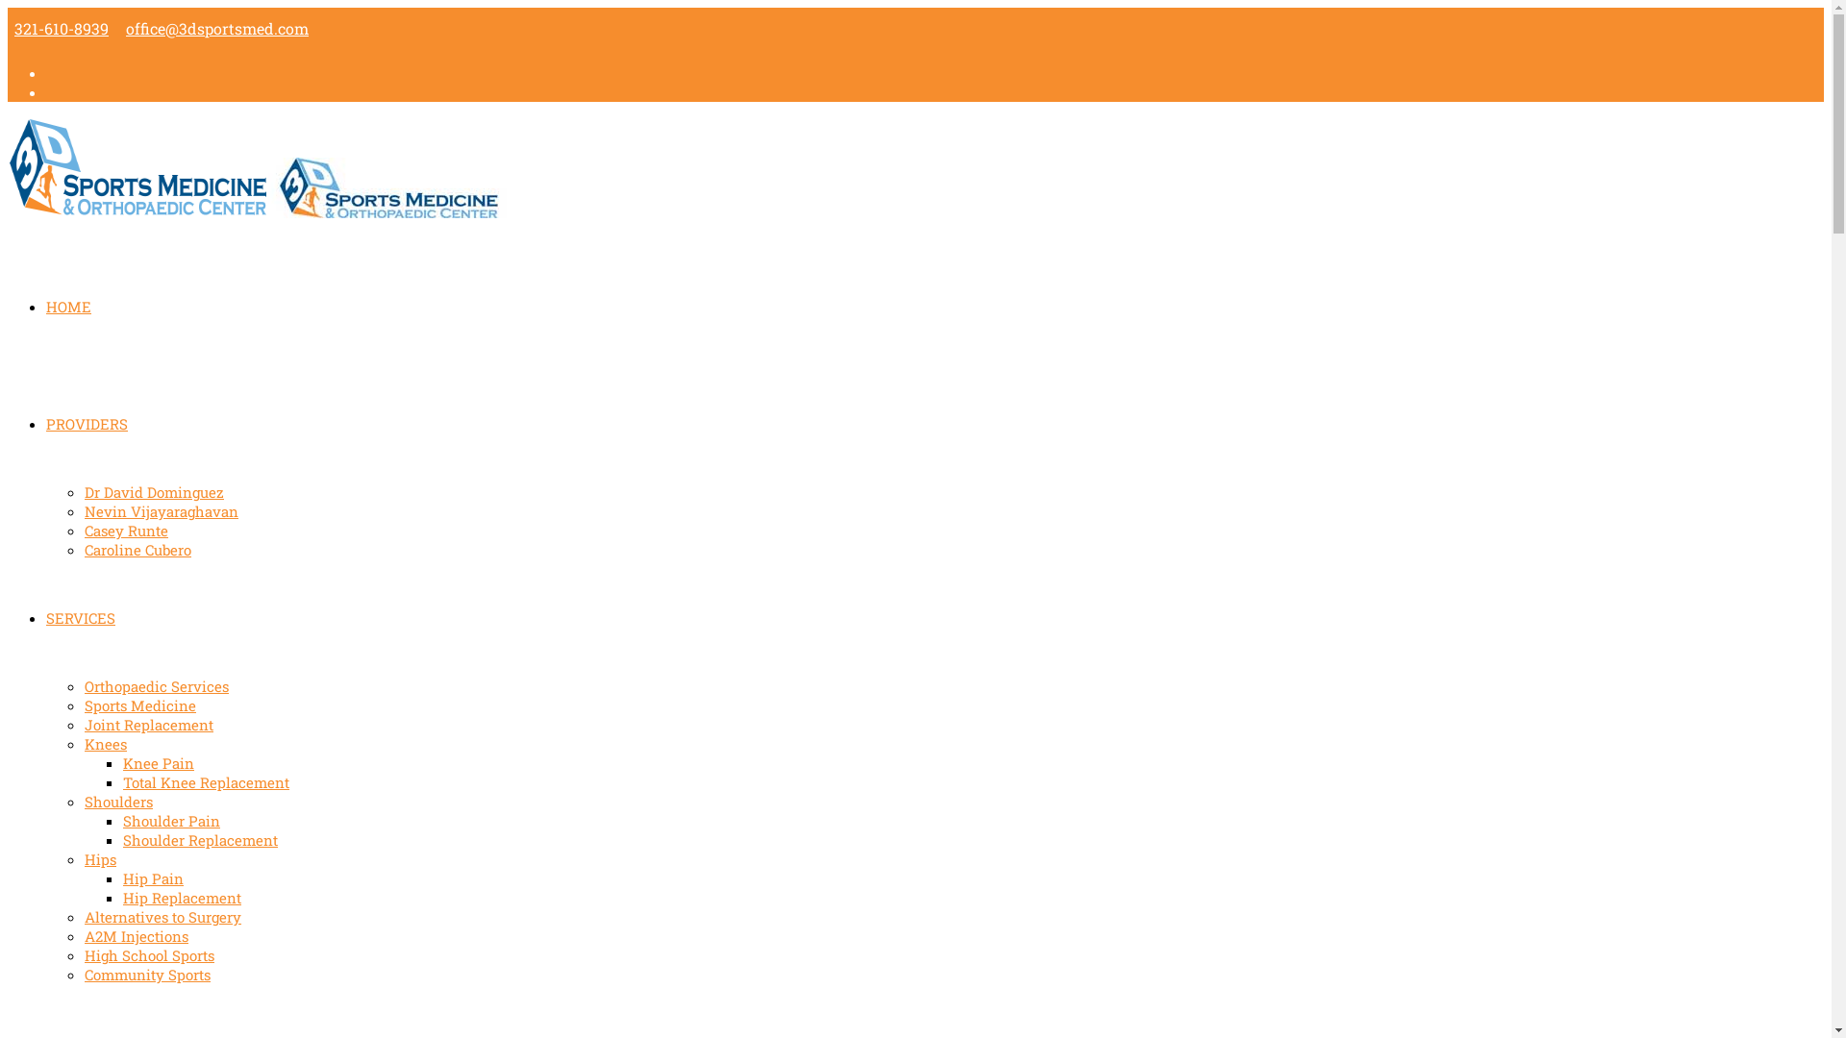 The image size is (1846, 1038). I want to click on Caroline Cubero, so click(138, 550).